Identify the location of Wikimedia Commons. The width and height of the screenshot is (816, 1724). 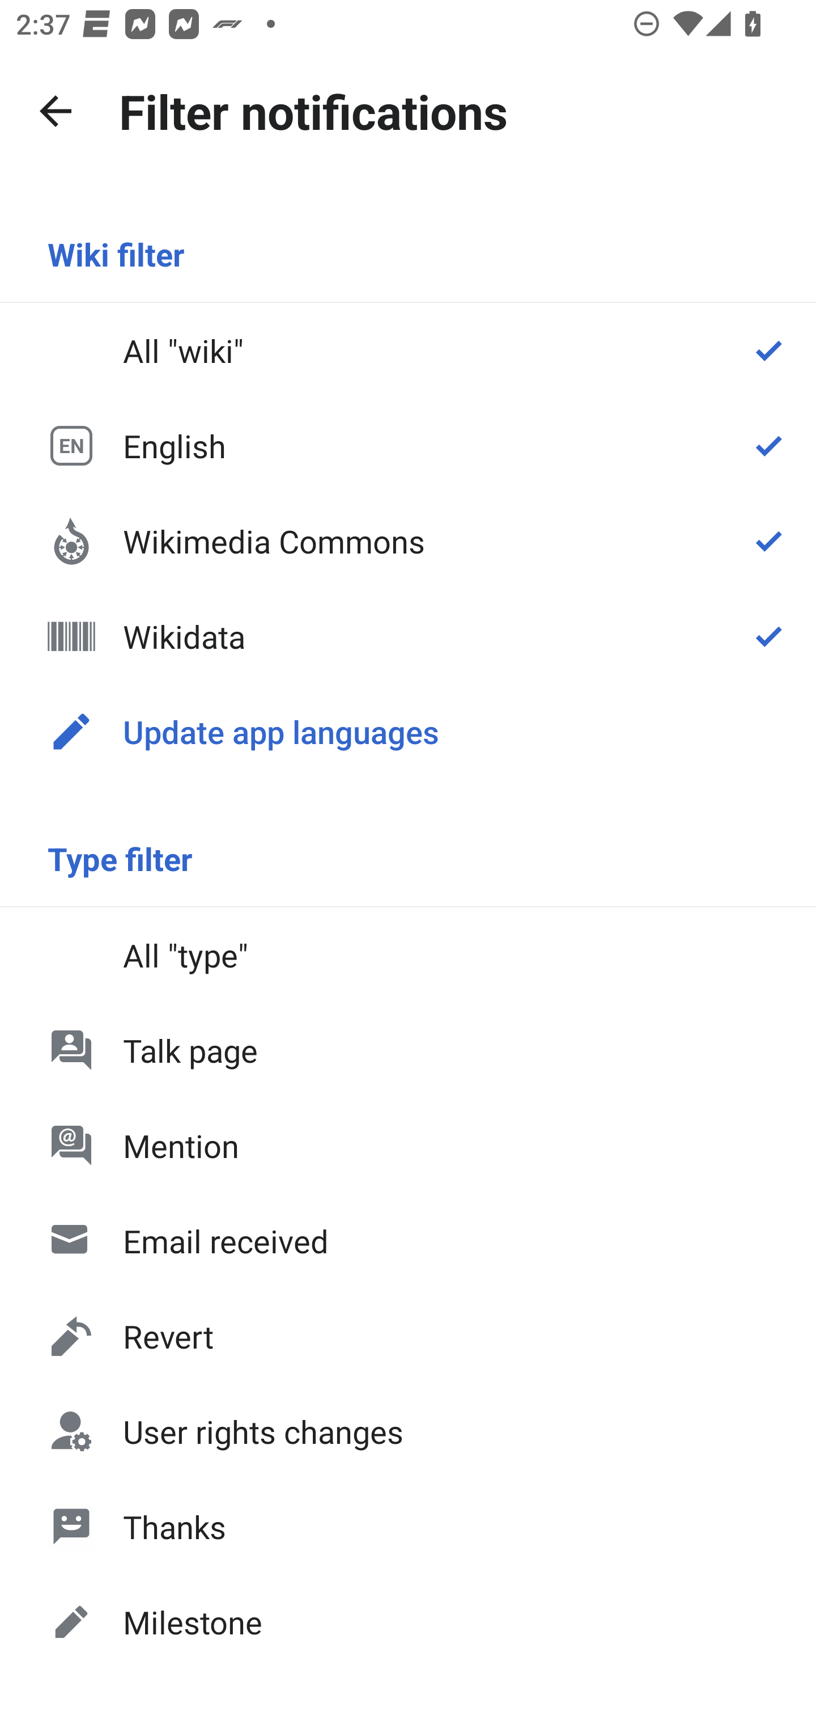
(408, 540).